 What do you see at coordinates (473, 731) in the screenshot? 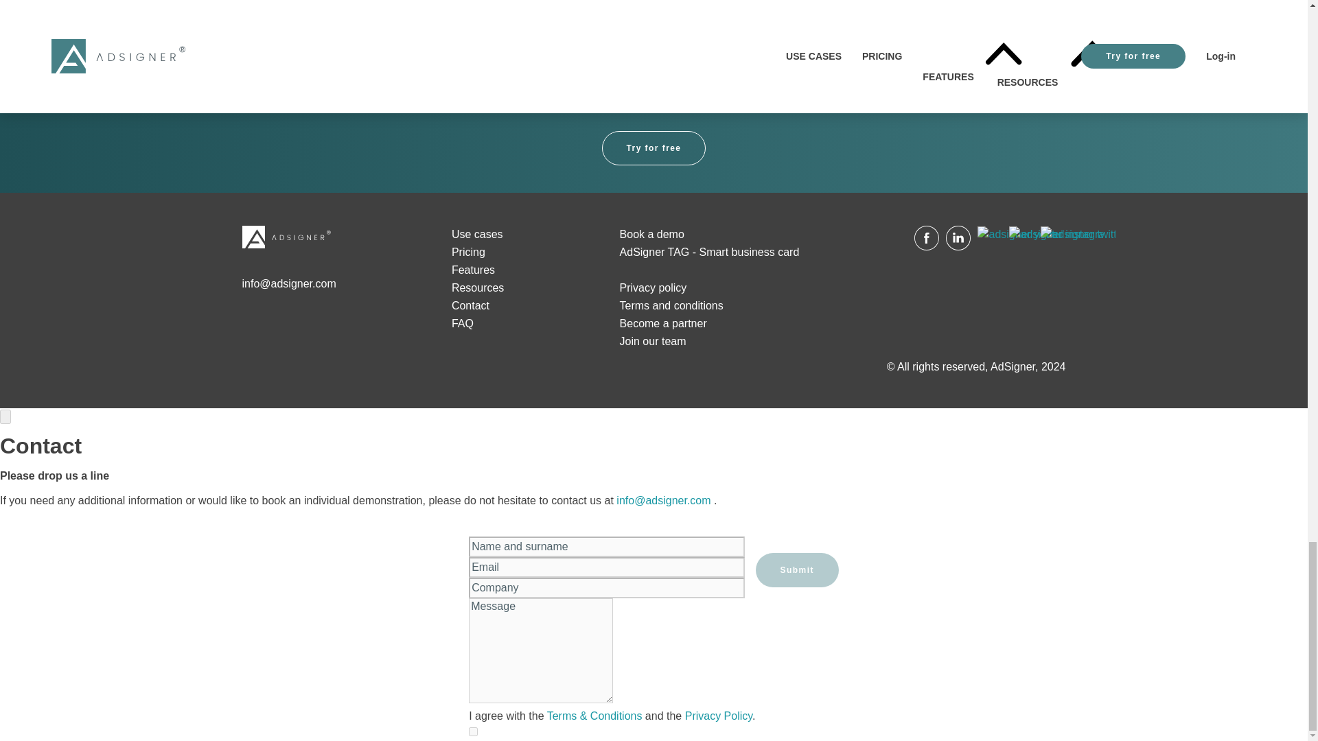
I see `true` at bounding box center [473, 731].